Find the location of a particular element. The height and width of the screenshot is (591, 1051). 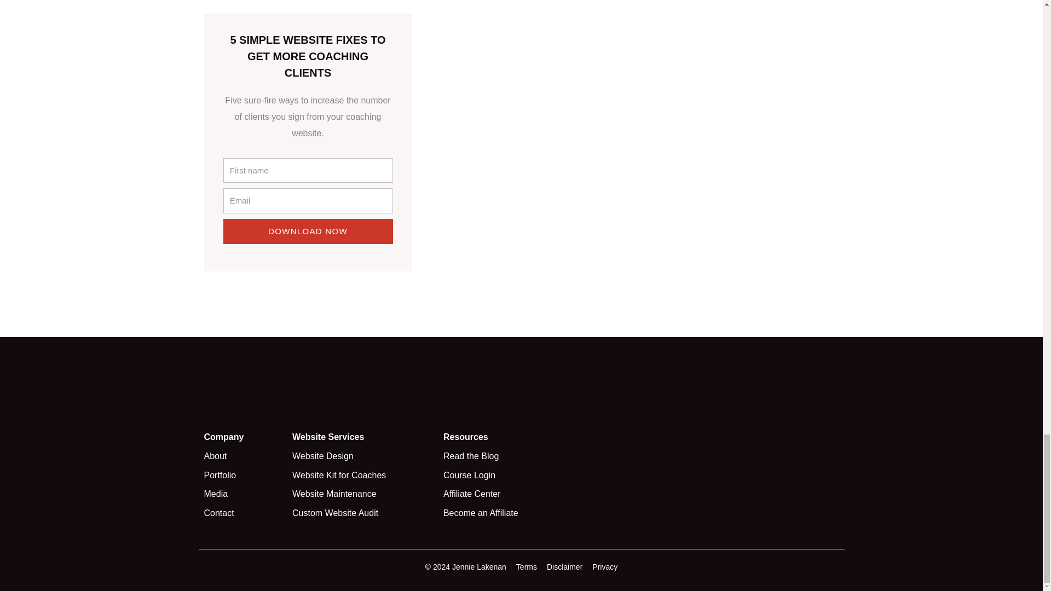

DOWNLOAD NOW is located at coordinates (308, 231).